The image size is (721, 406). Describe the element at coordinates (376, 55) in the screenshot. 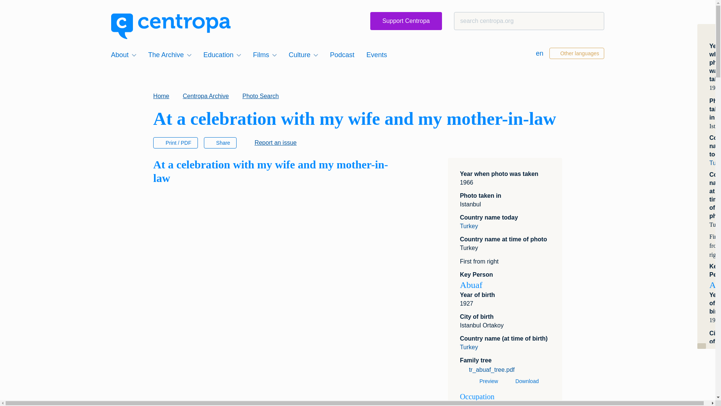

I see `Events` at that location.